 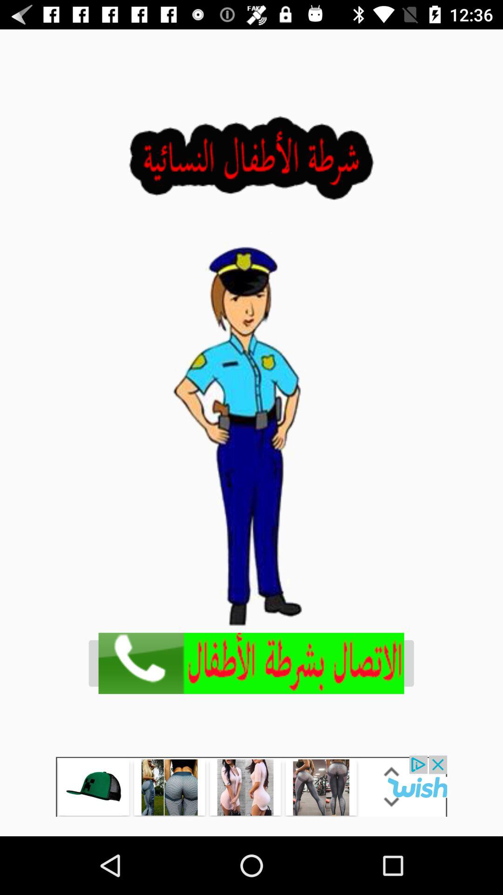 I want to click on opens up advertisement, so click(x=251, y=786).